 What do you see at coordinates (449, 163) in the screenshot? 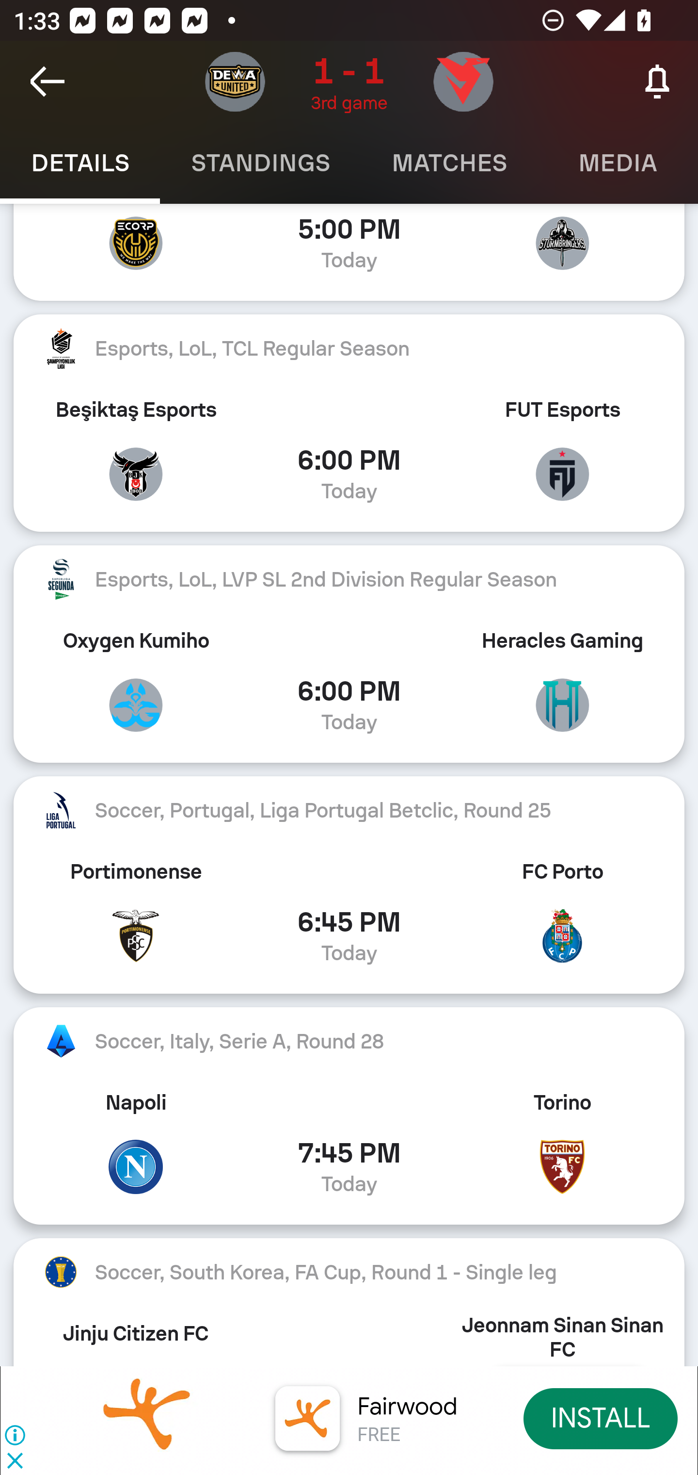
I see `Matches MATCHES` at bounding box center [449, 163].